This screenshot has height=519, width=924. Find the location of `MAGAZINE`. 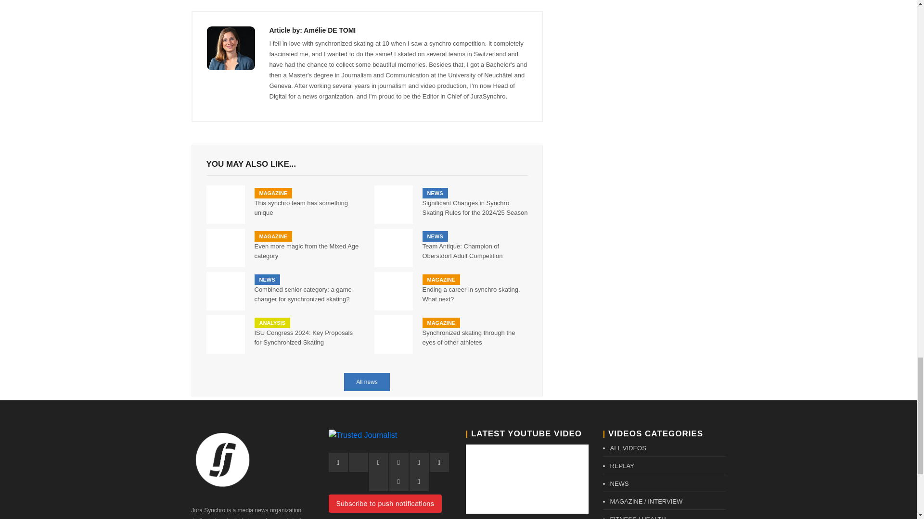

MAGAZINE is located at coordinates (273, 236).